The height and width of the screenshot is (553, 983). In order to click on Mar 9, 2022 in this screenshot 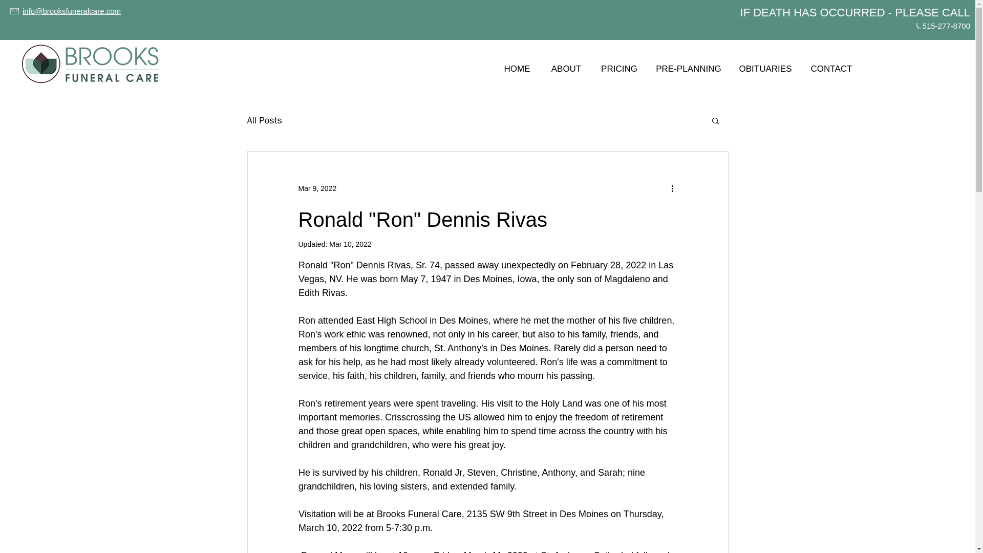, I will do `click(316, 188)`.